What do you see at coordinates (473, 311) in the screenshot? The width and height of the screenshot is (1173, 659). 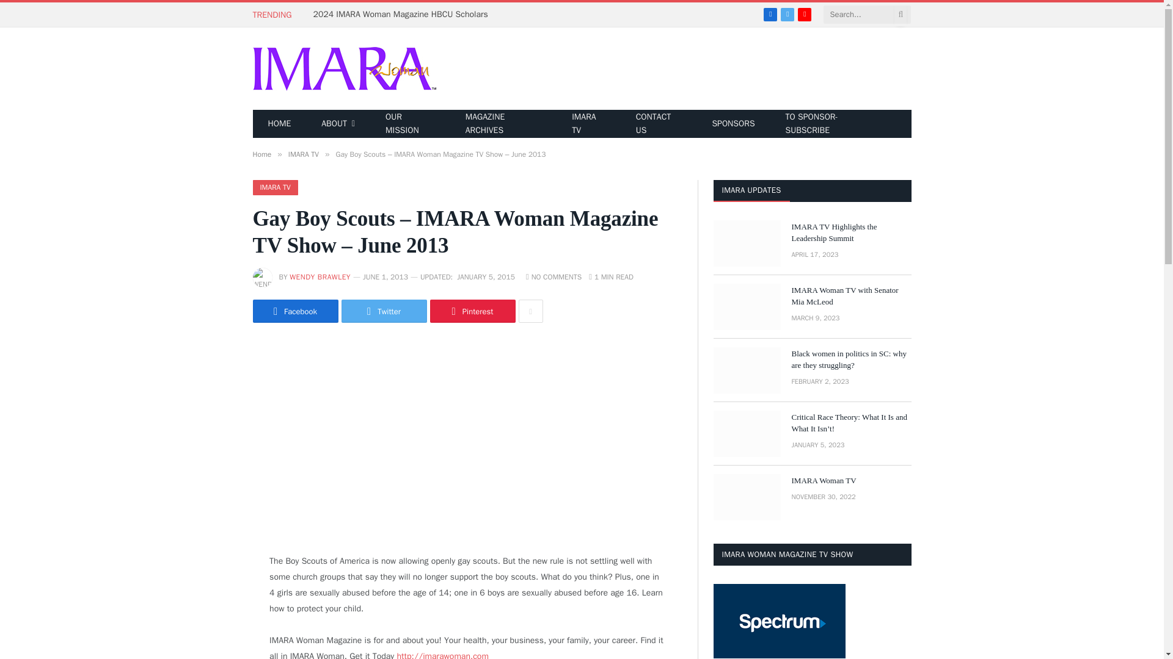 I see `Share on Pinterest` at bounding box center [473, 311].